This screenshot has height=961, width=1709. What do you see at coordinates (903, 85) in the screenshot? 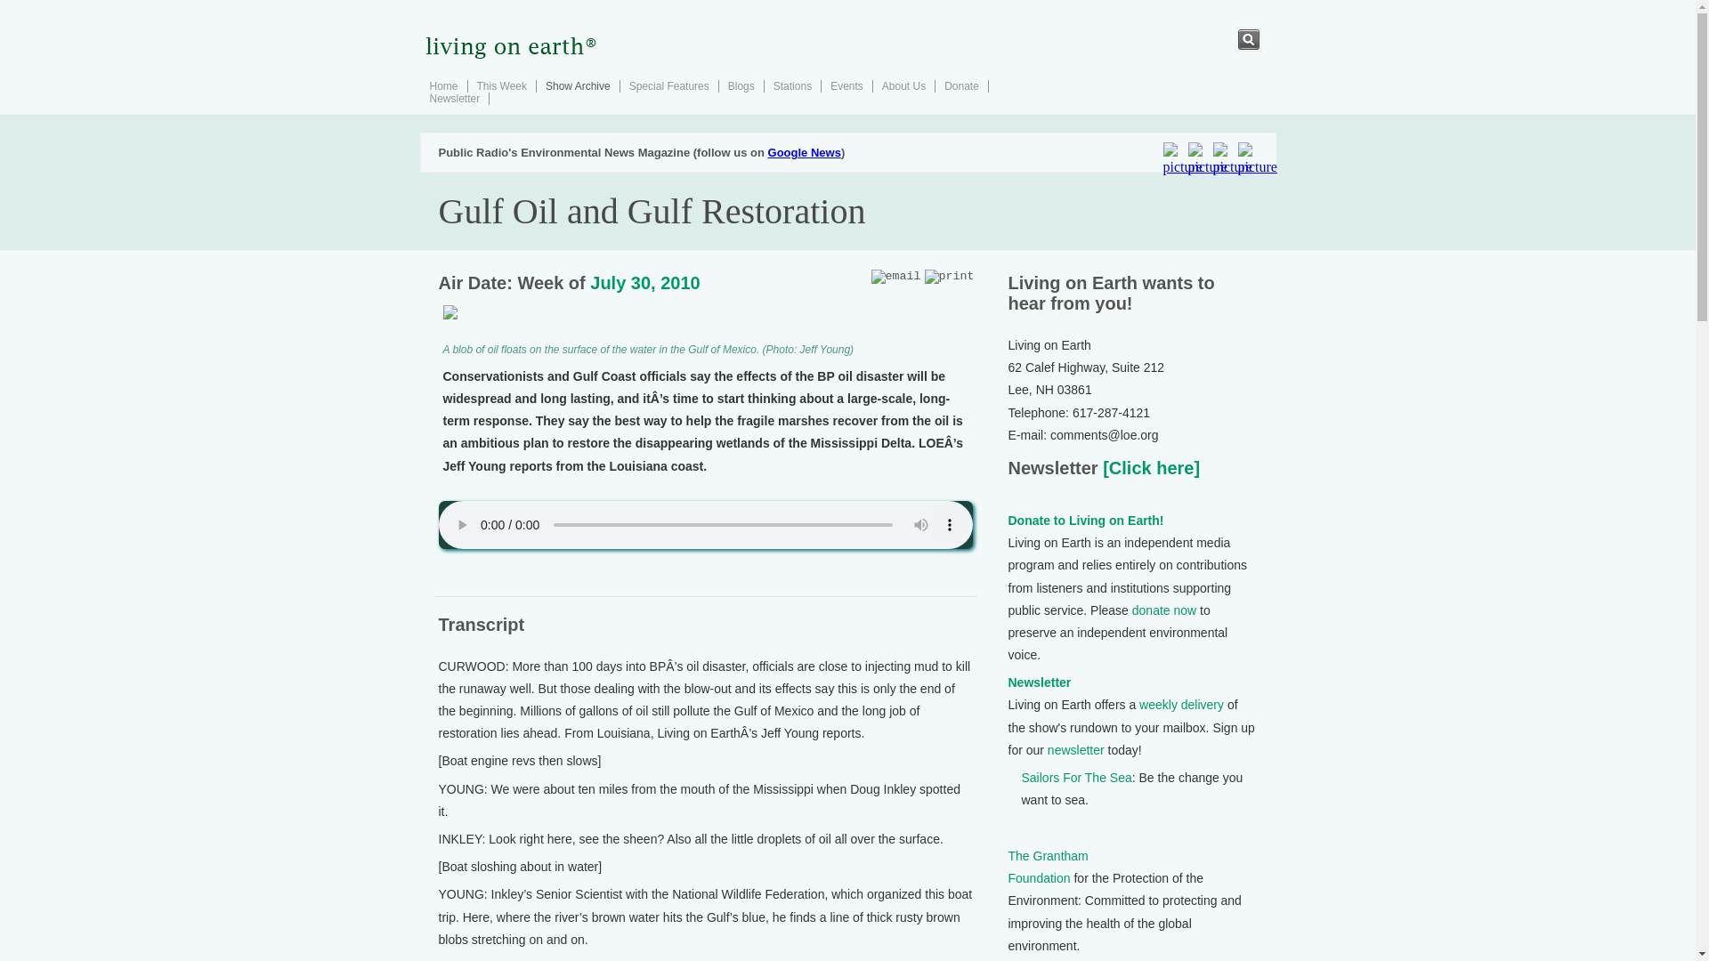
I see `About Us` at bounding box center [903, 85].